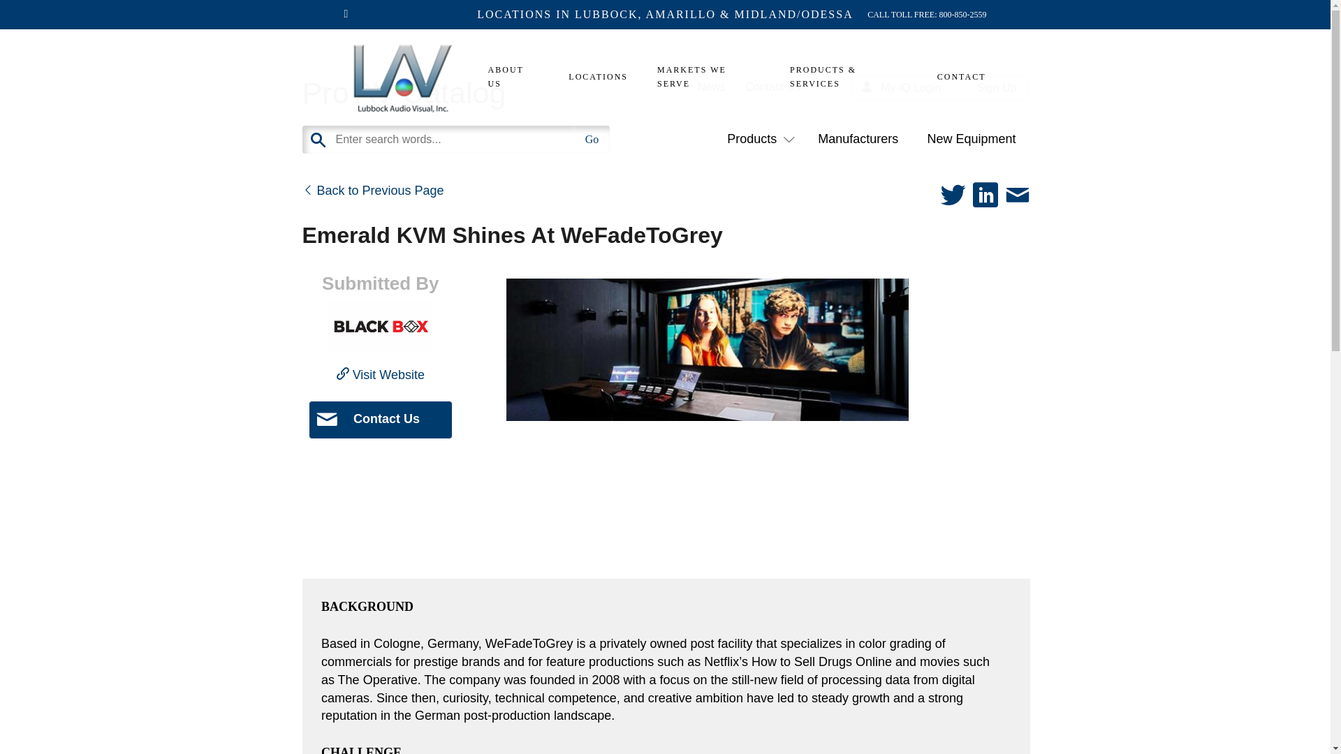 The width and height of the screenshot is (1341, 754). What do you see at coordinates (592, 140) in the screenshot?
I see `Go` at bounding box center [592, 140].